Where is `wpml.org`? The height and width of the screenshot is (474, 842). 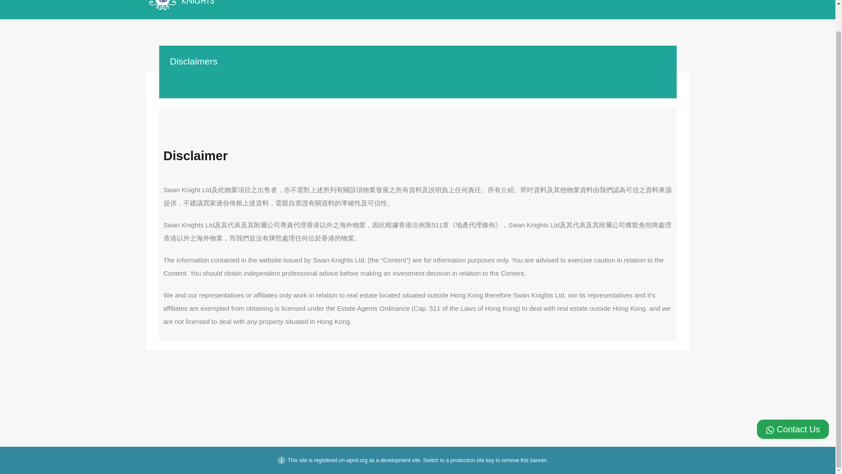 wpml.org is located at coordinates (357, 460).